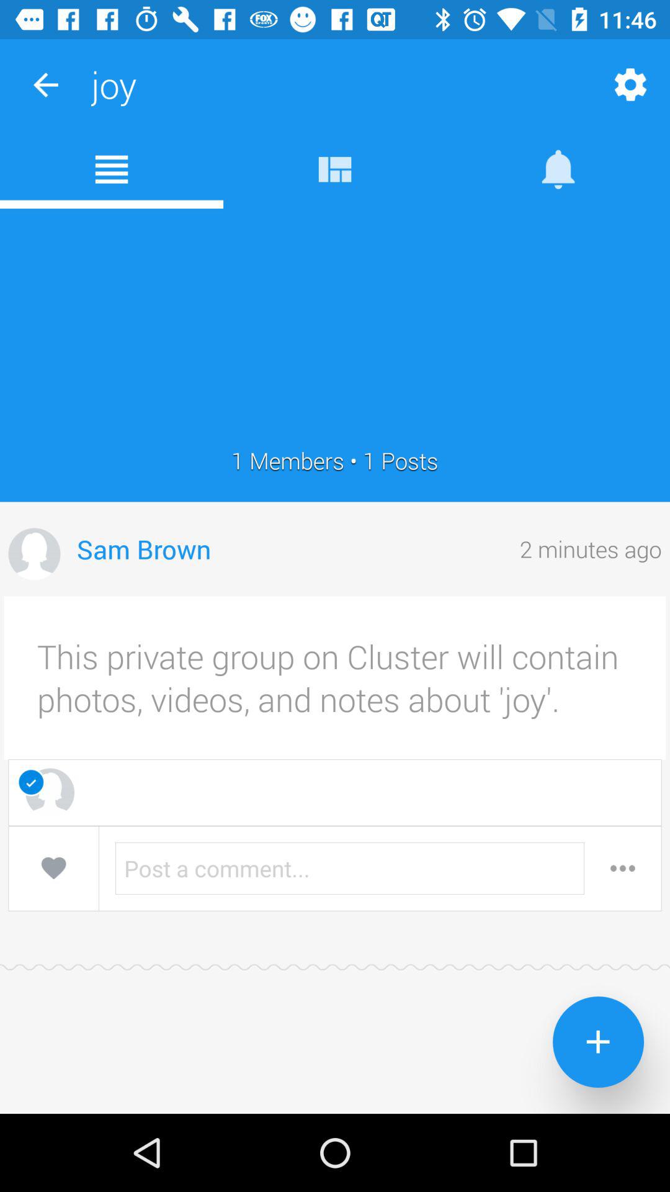 The height and width of the screenshot is (1192, 670). What do you see at coordinates (34, 554) in the screenshot?
I see `picture button` at bounding box center [34, 554].